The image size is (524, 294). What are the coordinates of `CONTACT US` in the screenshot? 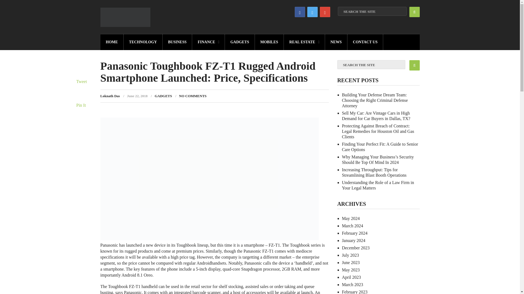 It's located at (365, 42).